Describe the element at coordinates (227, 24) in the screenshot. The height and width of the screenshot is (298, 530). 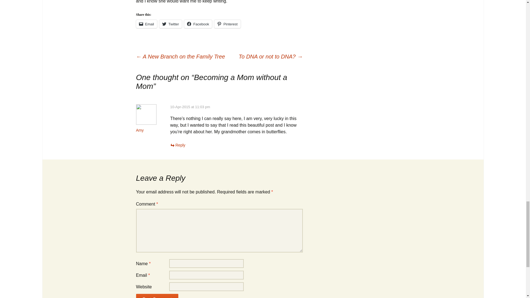
I see `Click to share on Pinterest` at that location.